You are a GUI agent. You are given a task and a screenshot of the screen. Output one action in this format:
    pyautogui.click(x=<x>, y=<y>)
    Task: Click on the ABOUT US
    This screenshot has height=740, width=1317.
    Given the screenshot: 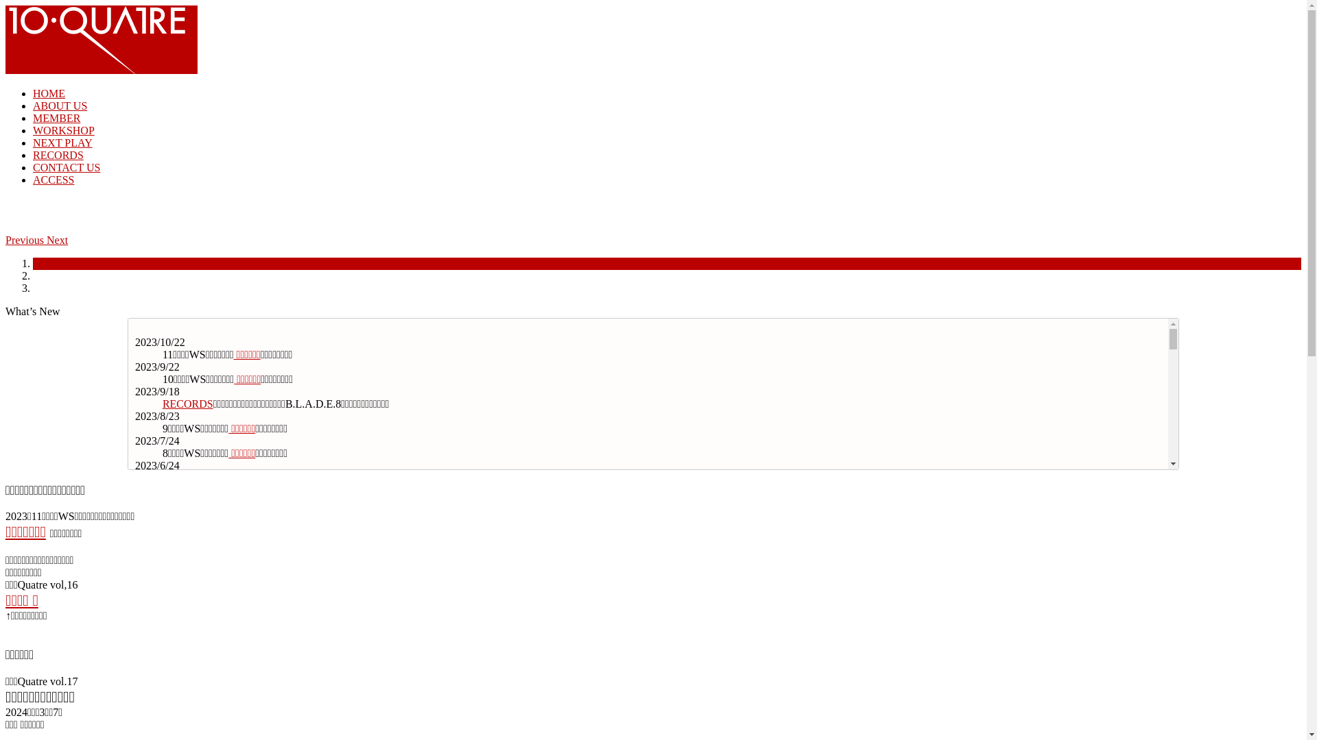 What is the action you would take?
    pyautogui.click(x=60, y=106)
    